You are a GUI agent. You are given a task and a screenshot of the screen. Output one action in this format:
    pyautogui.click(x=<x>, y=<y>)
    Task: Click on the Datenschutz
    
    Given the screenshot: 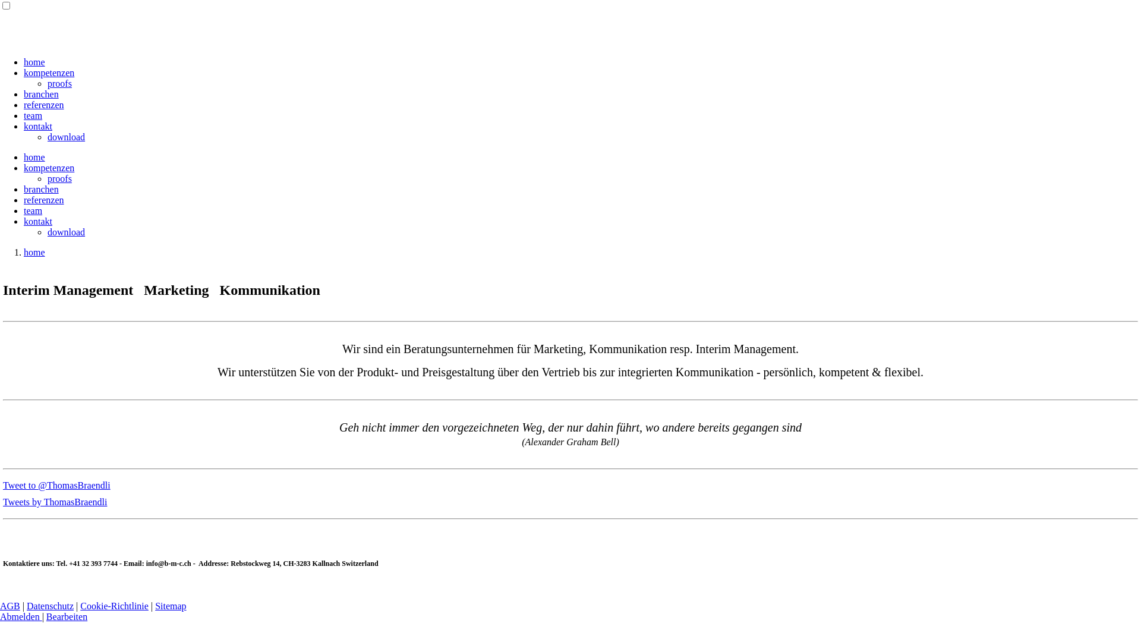 What is the action you would take?
    pyautogui.click(x=50, y=606)
    